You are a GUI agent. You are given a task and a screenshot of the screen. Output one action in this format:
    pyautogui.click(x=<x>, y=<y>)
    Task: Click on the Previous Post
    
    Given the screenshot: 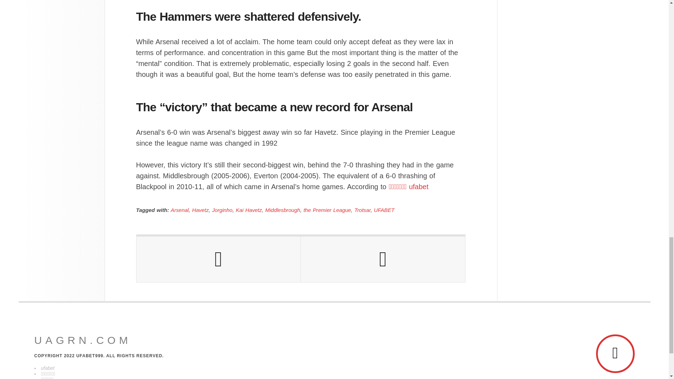 What is the action you would take?
    pyautogui.click(x=218, y=259)
    